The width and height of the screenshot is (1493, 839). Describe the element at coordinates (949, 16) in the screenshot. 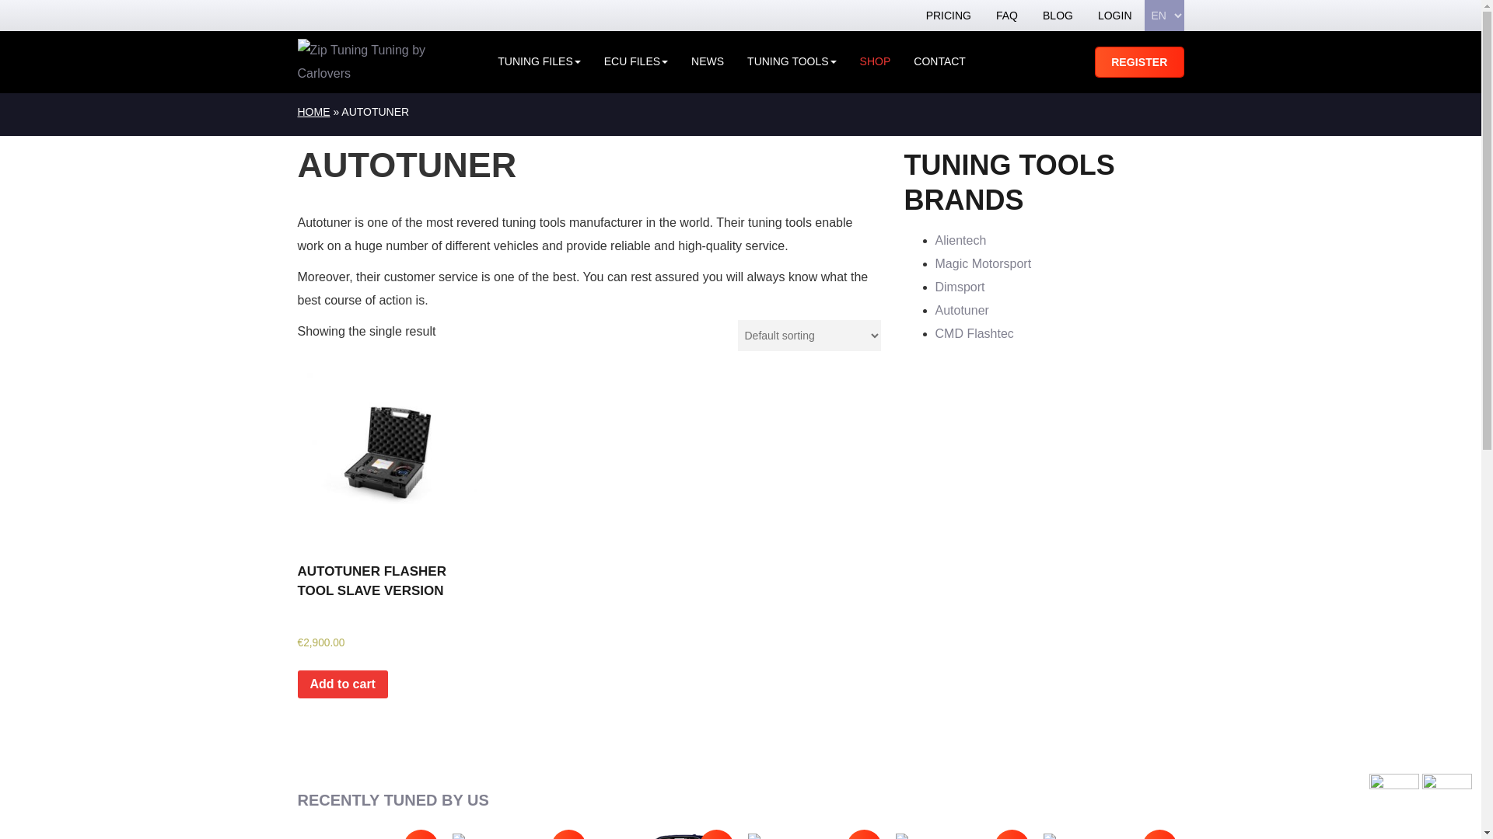

I see `PRICING` at that location.